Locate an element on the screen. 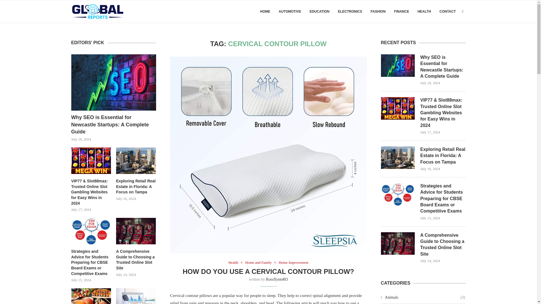 This screenshot has width=541, height=304. Exploring Retail Real Estate in Florida: A Focus on Tampa is located at coordinates (443, 156).